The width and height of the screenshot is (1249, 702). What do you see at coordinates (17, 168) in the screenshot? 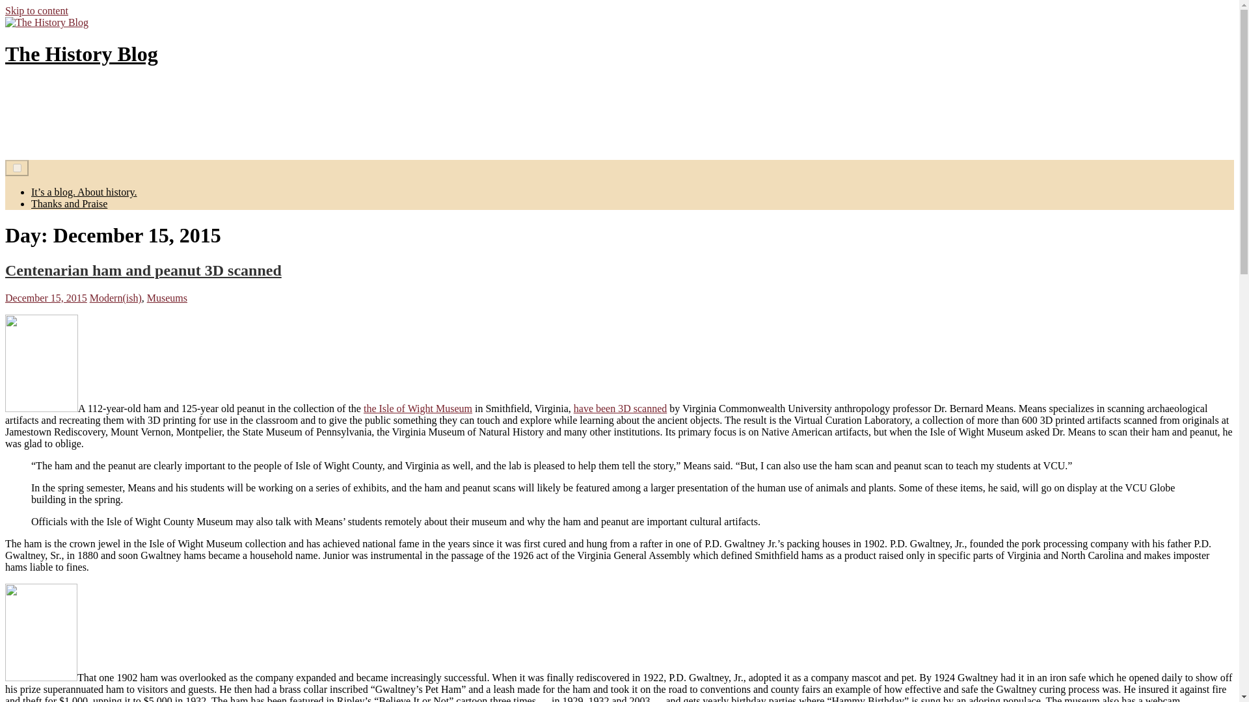
I see `on` at bounding box center [17, 168].